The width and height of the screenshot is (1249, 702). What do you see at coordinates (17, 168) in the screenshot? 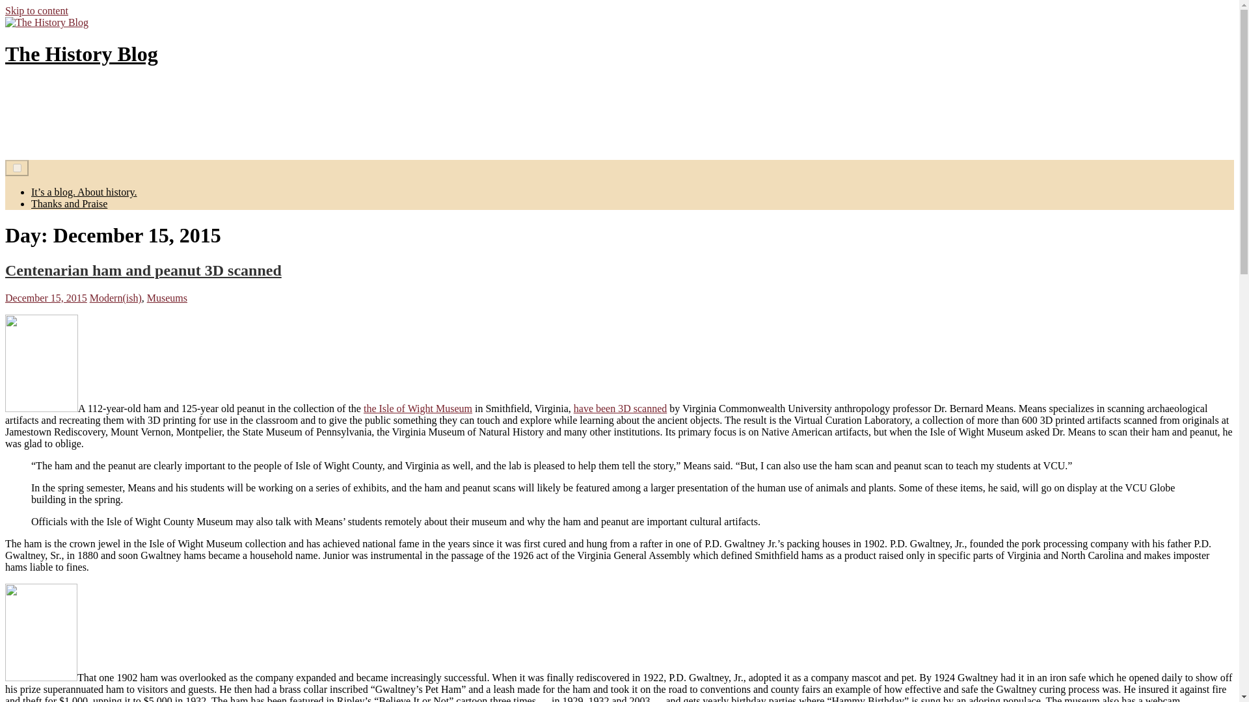
I see `on` at bounding box center [17, 168].